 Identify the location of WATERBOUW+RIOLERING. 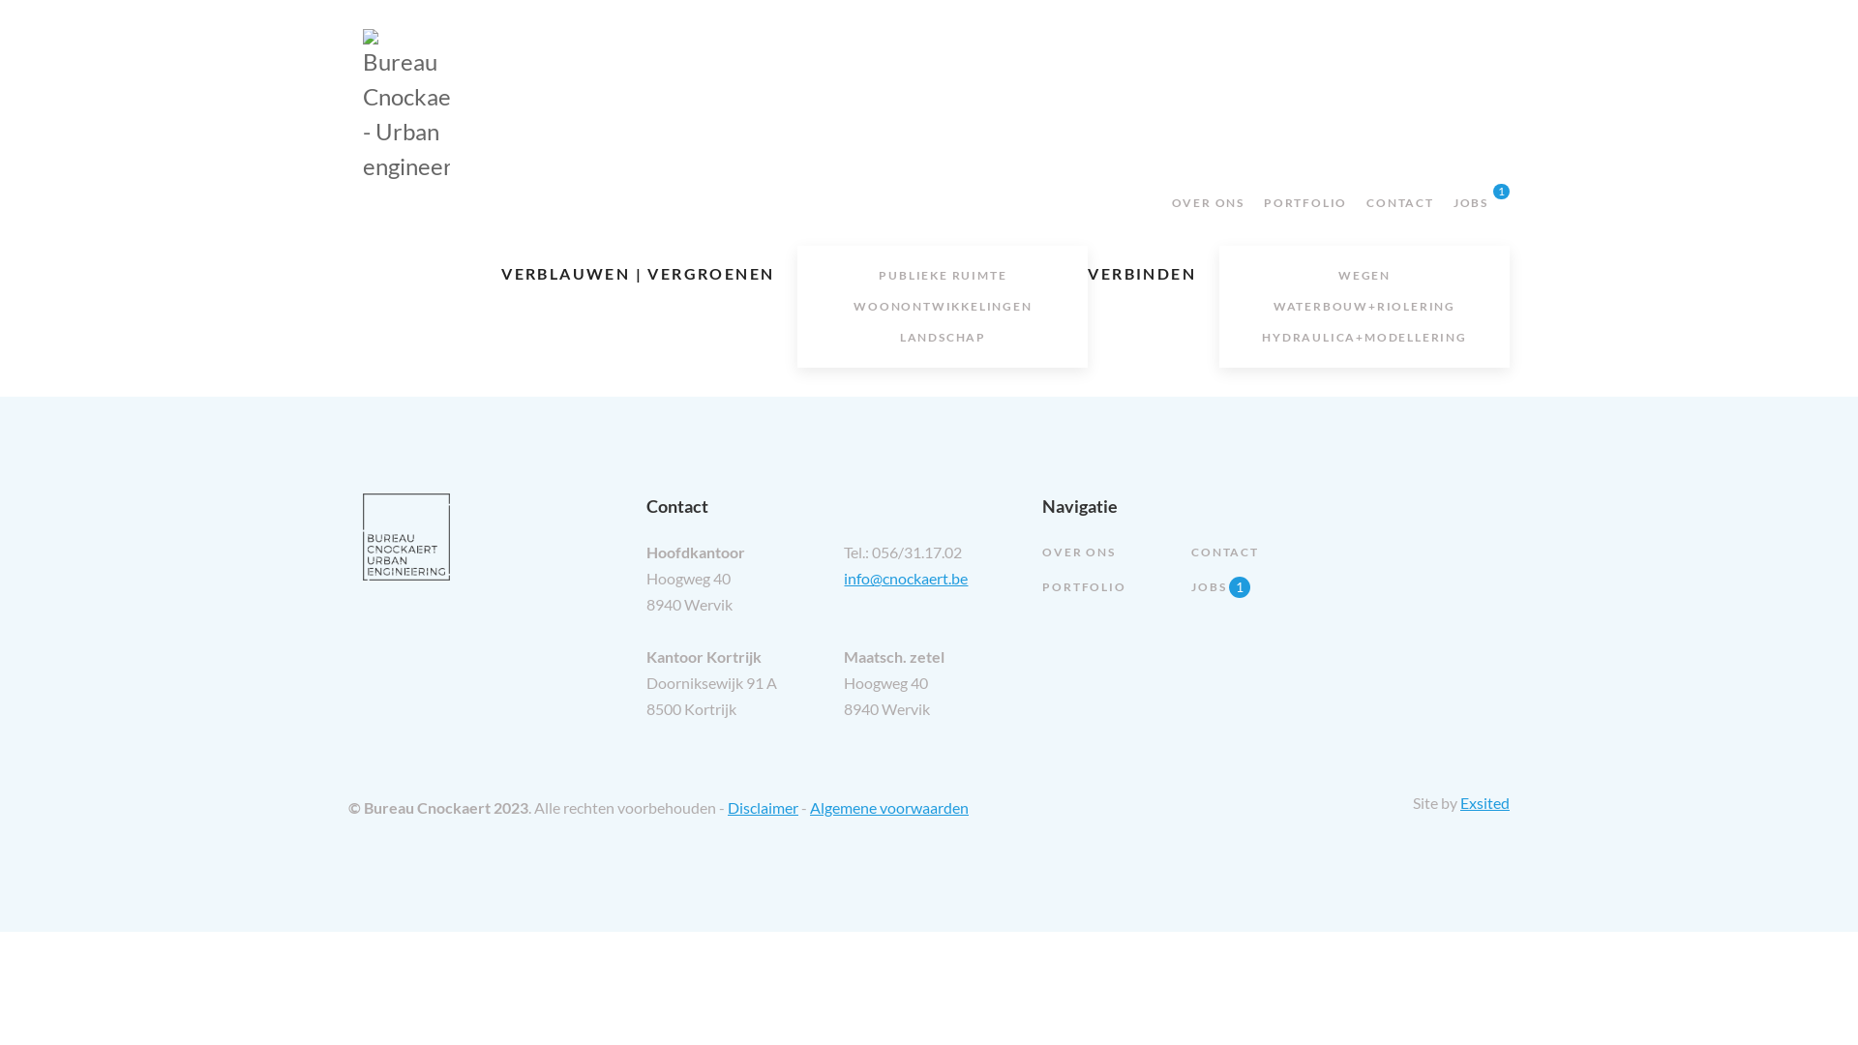
(1364, 307).